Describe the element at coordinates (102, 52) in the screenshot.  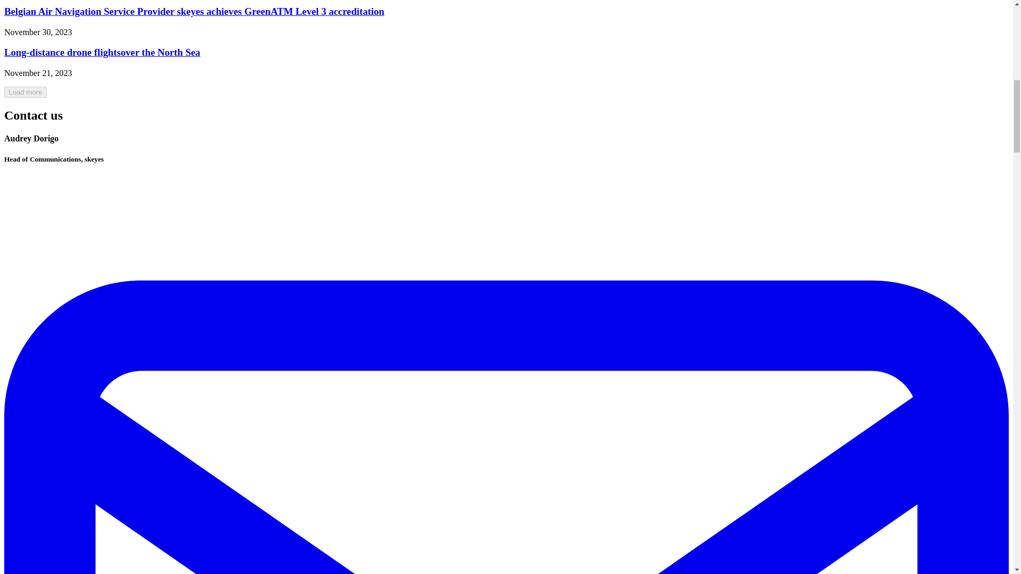
I see `Long-distance drone flightsover the North Sea` at that location.